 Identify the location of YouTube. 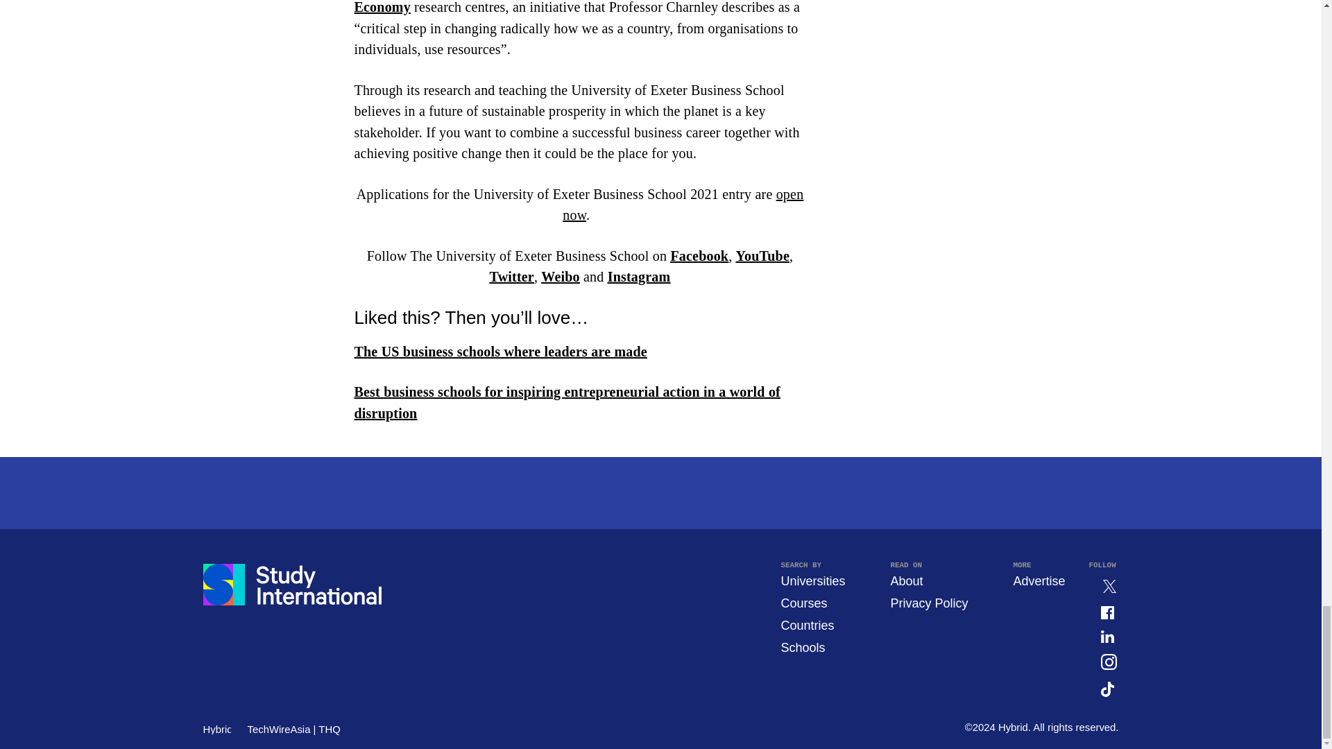
(763, 255).